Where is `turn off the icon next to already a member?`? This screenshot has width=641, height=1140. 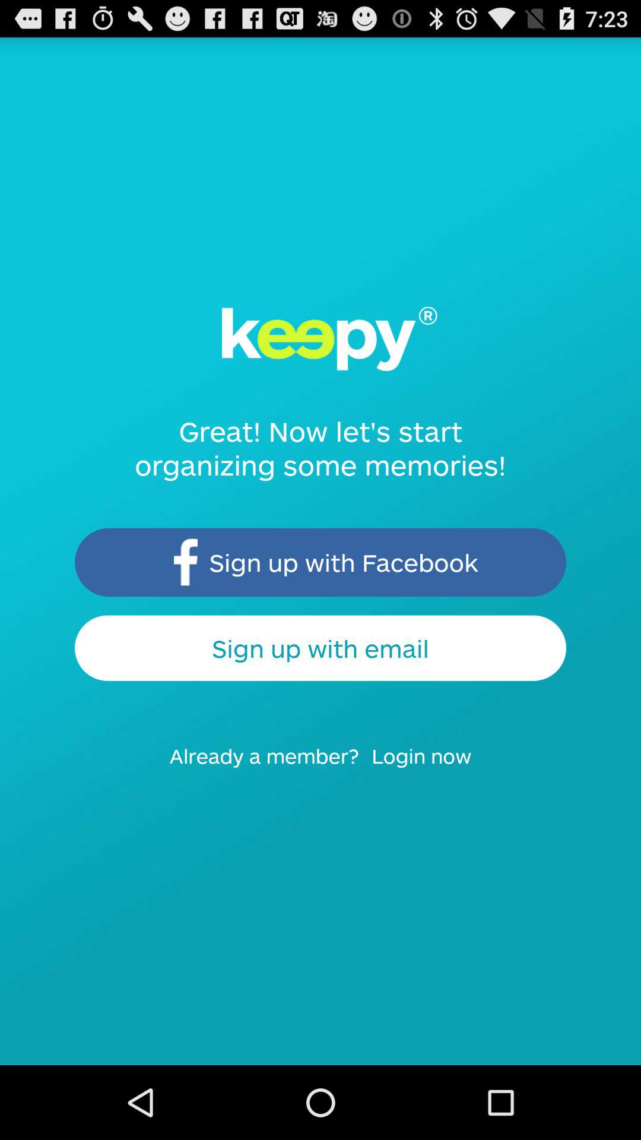 turn off the icon next to already a member? is located at coordinates (429, 767).